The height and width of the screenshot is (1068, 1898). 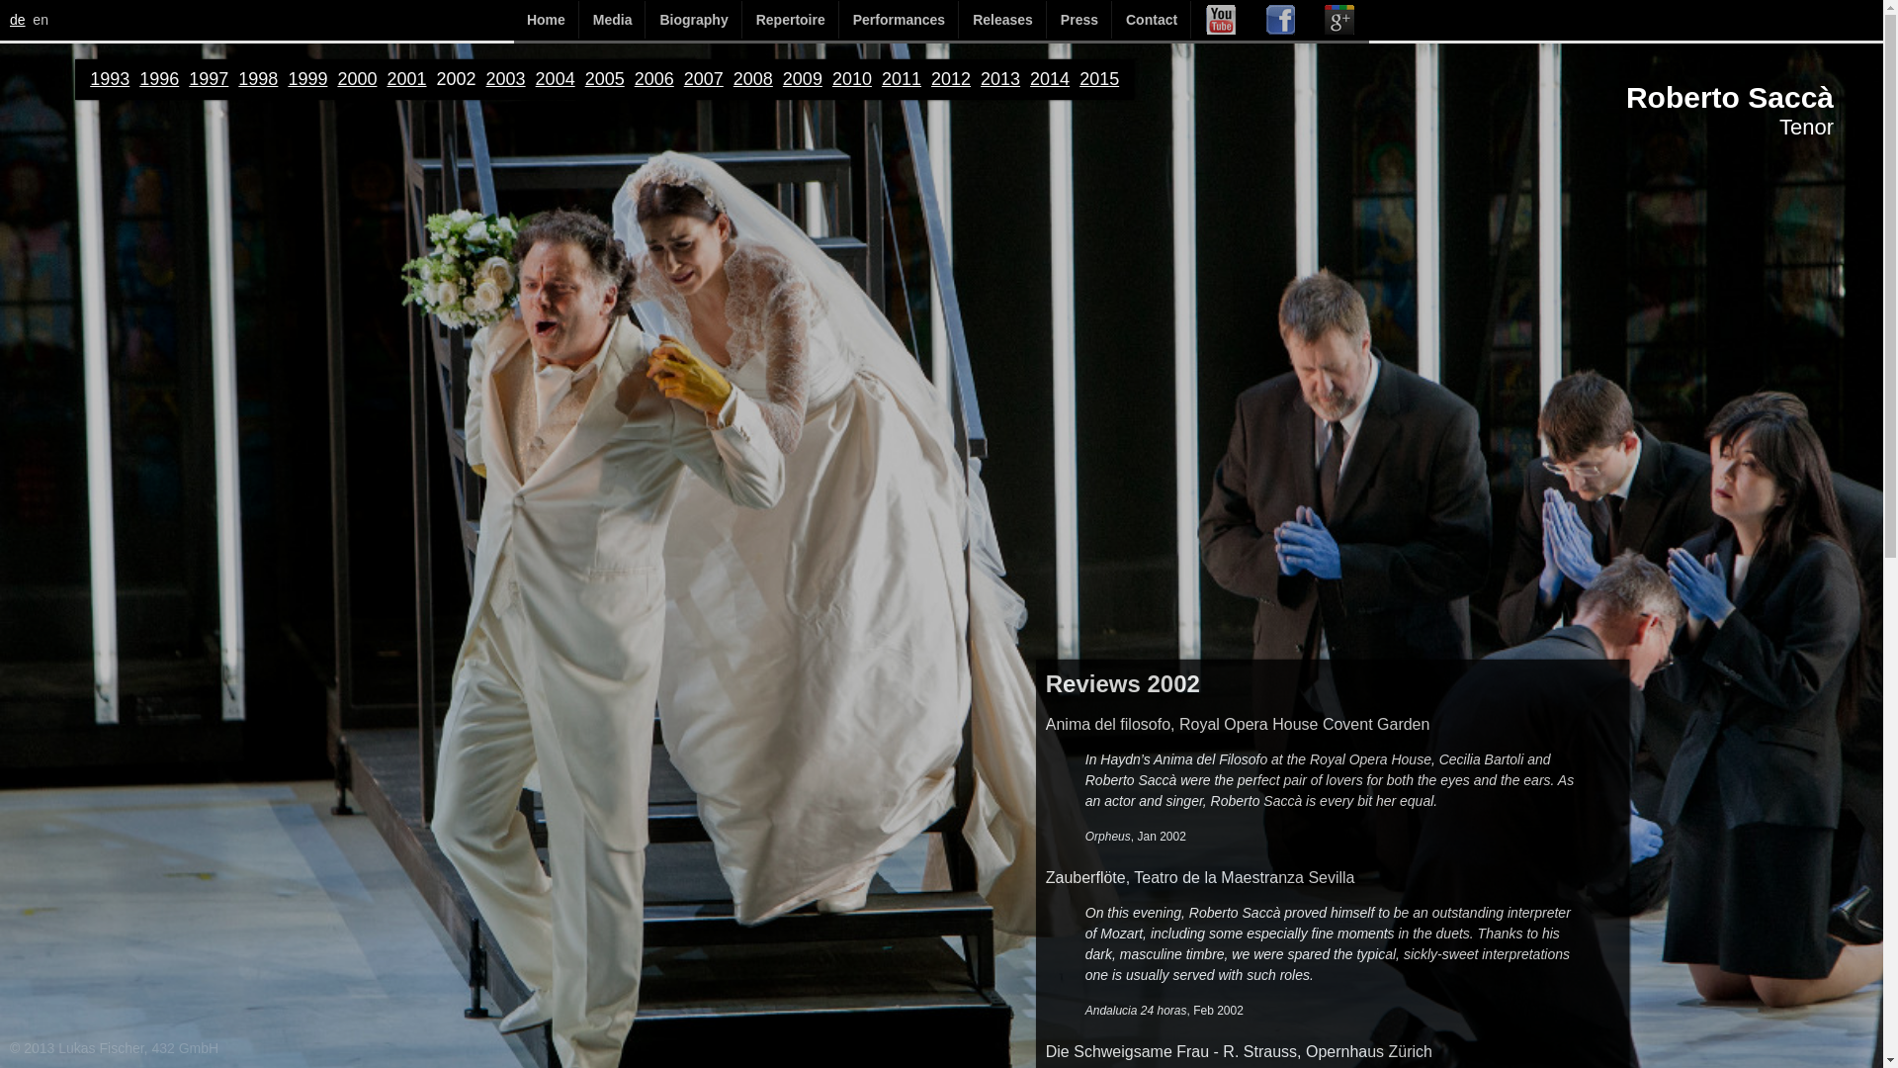 What do you see at coordinates (306, 79) in the screenshot?
I see `1999` at bounding box center [306, 79].